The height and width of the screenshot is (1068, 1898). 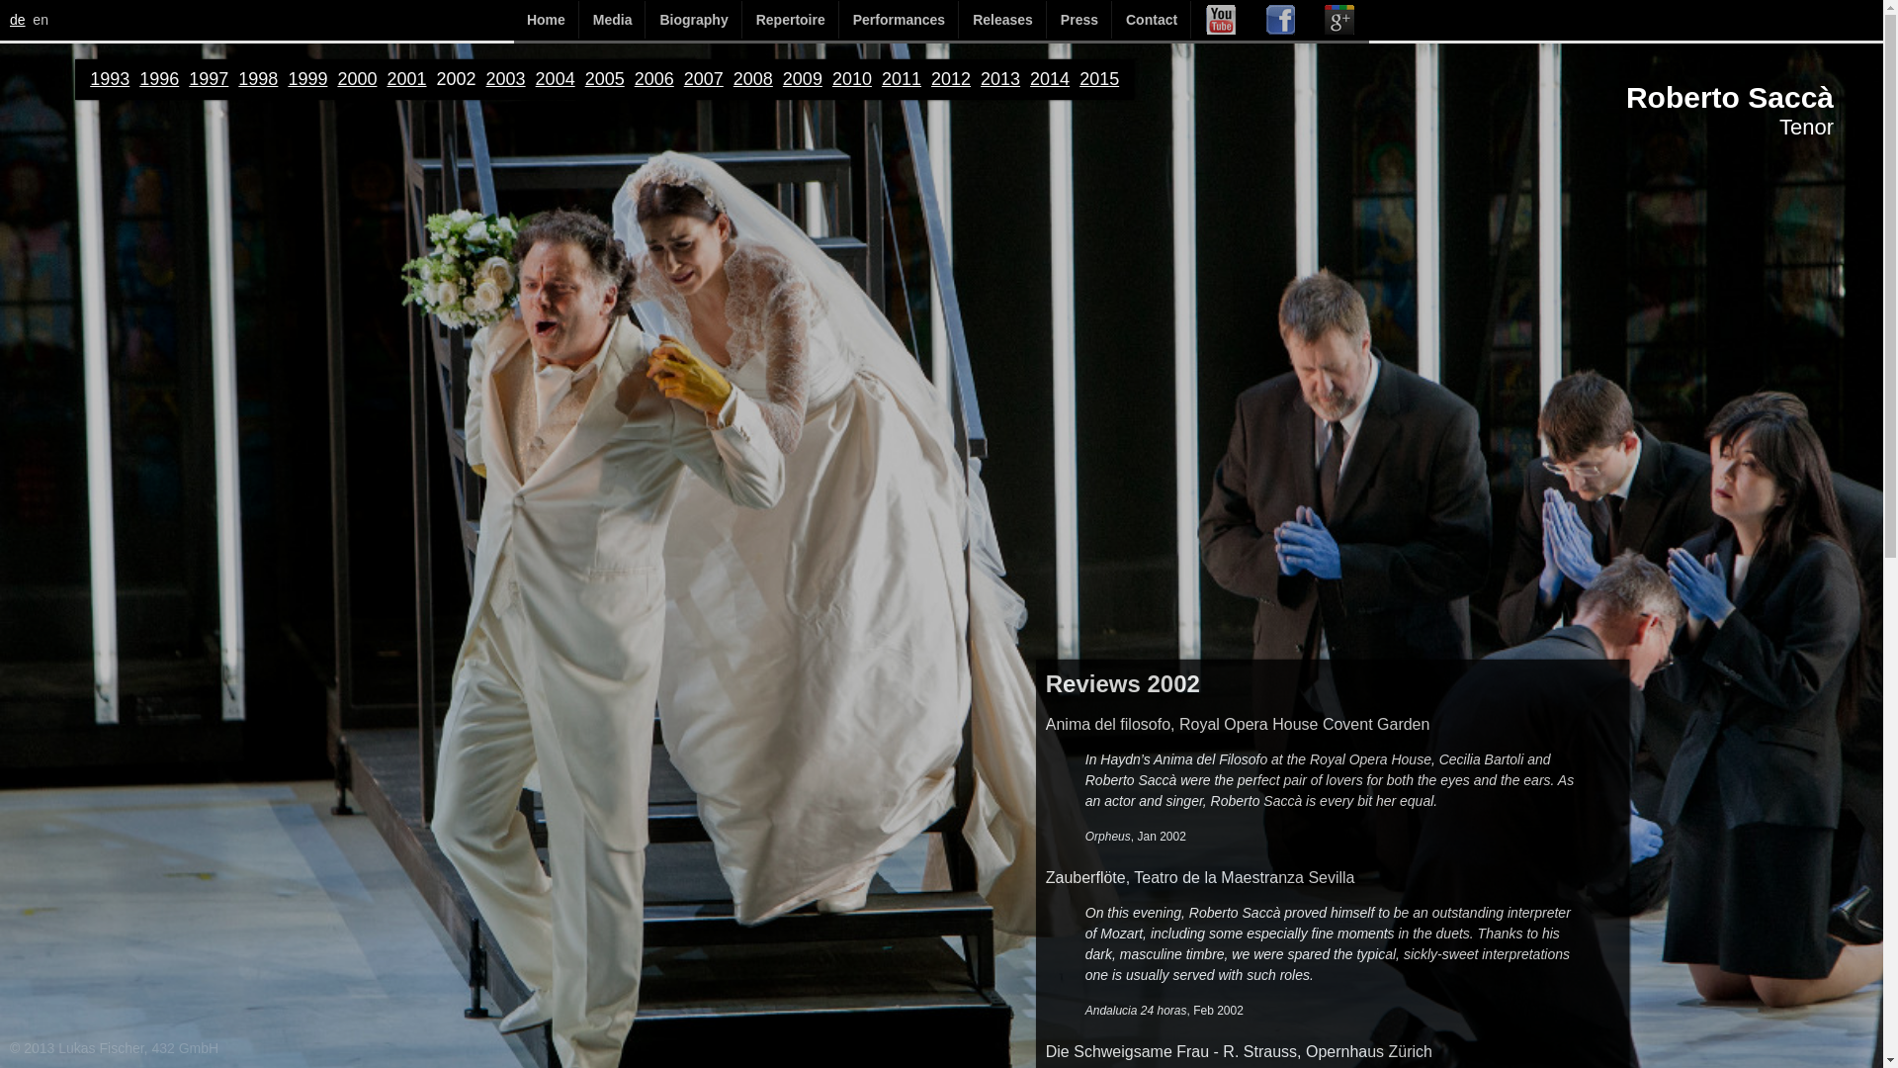 What do you see at coordinates (306, 79) in the screenshot?
I see `1999` at bounding box center [306, 79].